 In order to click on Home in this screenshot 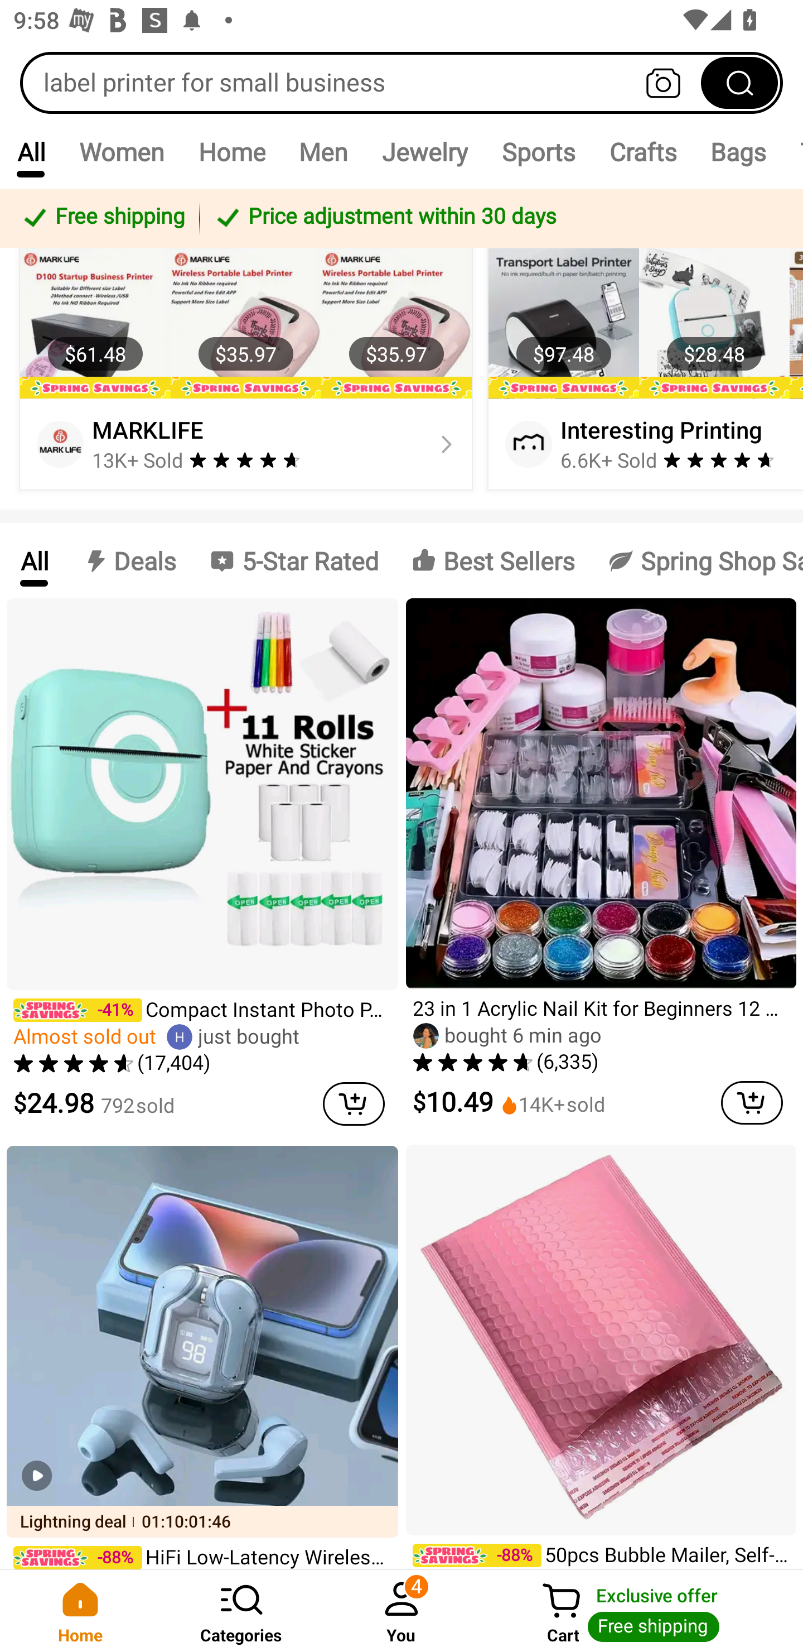, I will do `click(80, 1611)`.